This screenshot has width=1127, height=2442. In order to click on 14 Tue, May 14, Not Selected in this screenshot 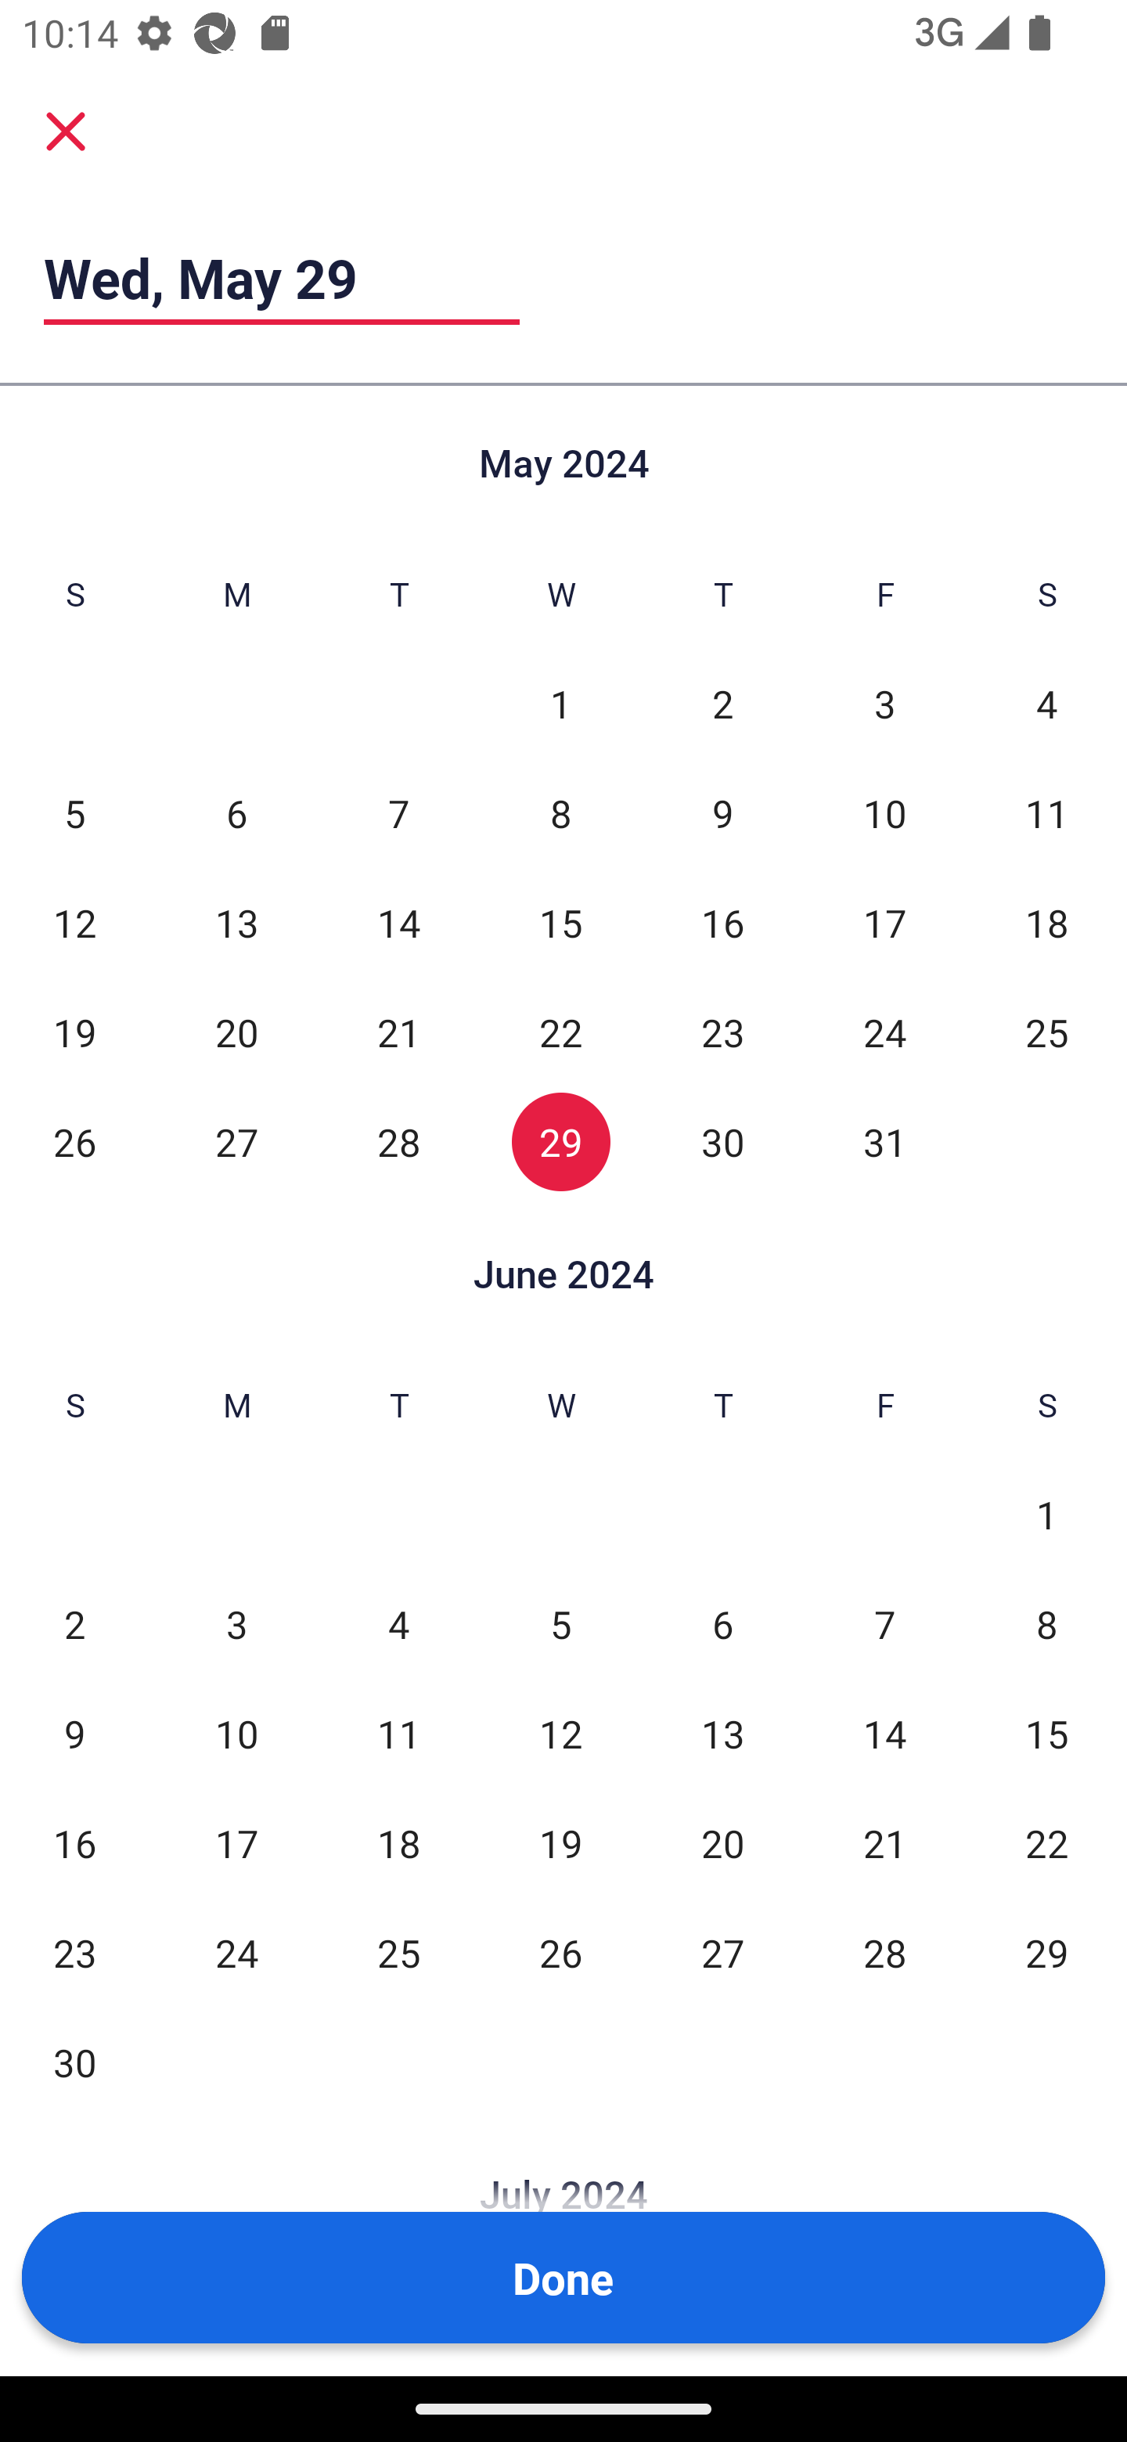, I will do `click(399, 922)`.